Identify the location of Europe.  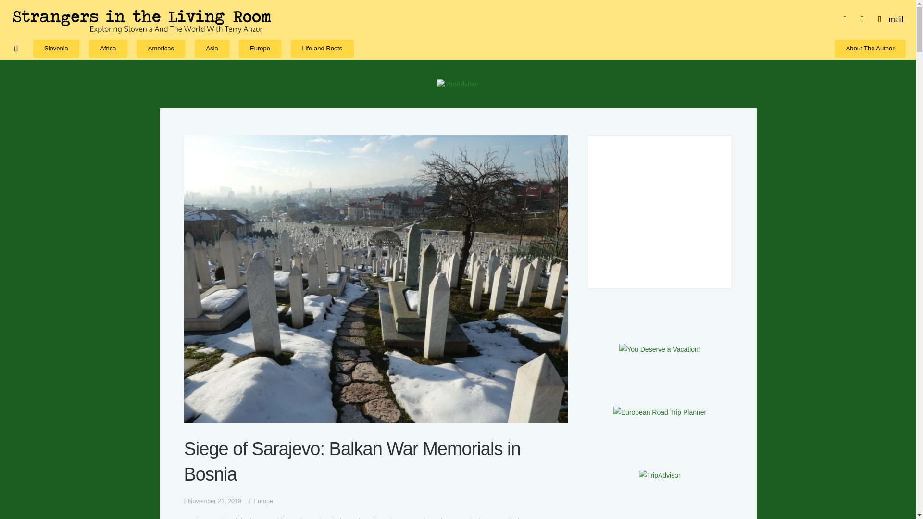
(263, 501).